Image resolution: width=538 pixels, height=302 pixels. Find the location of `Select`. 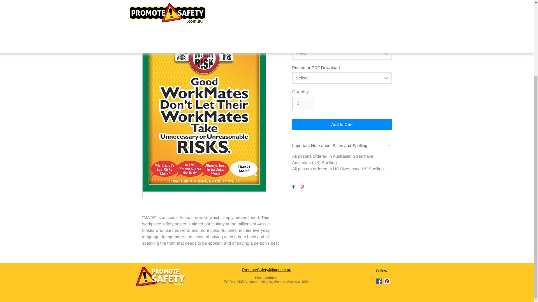

Select is located at coordinates (342, 78).